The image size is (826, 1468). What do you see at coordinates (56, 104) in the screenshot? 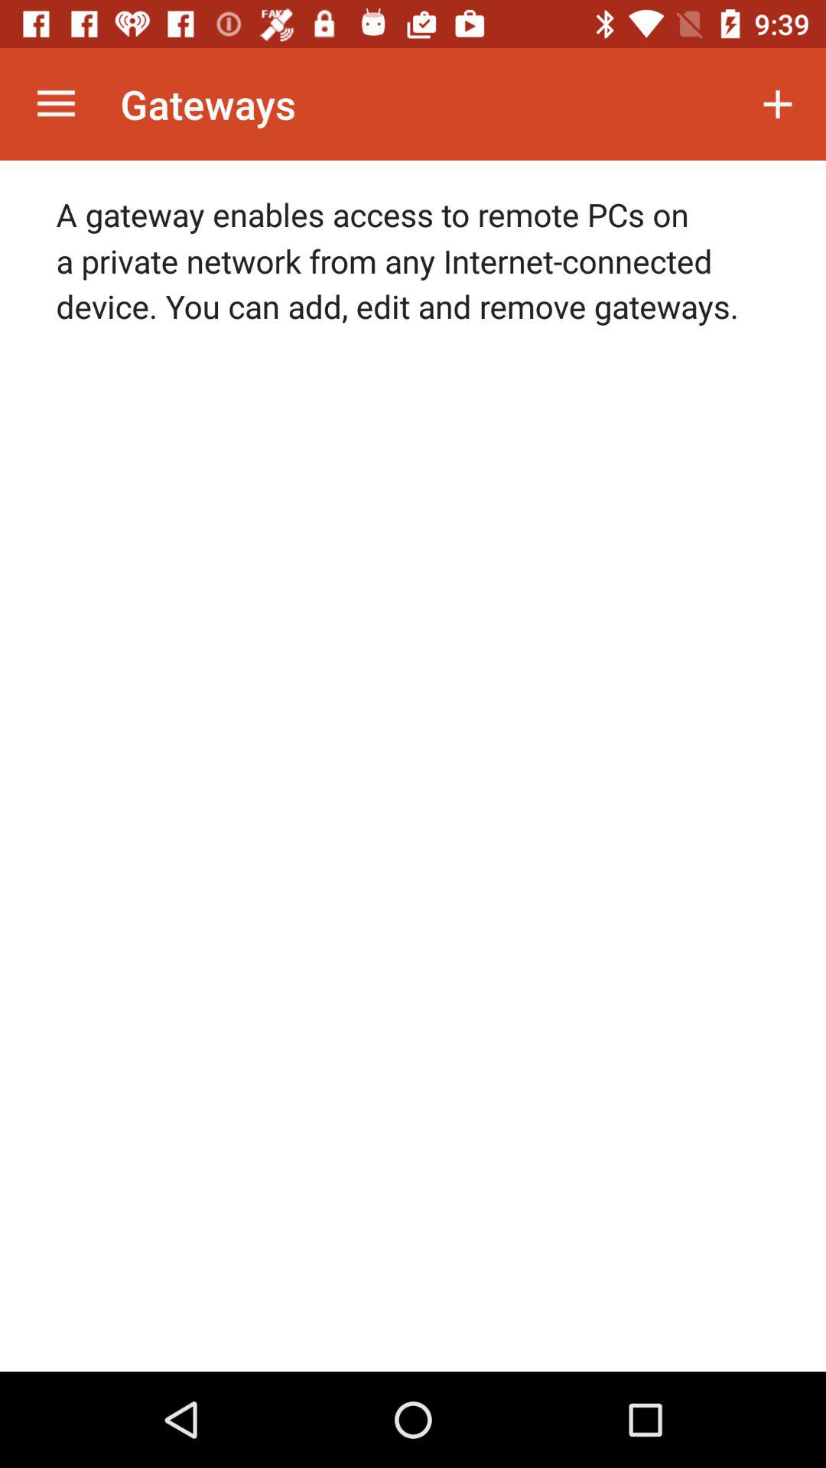
I see `tap item next to gateways icon` at bounding box center [56, 104].